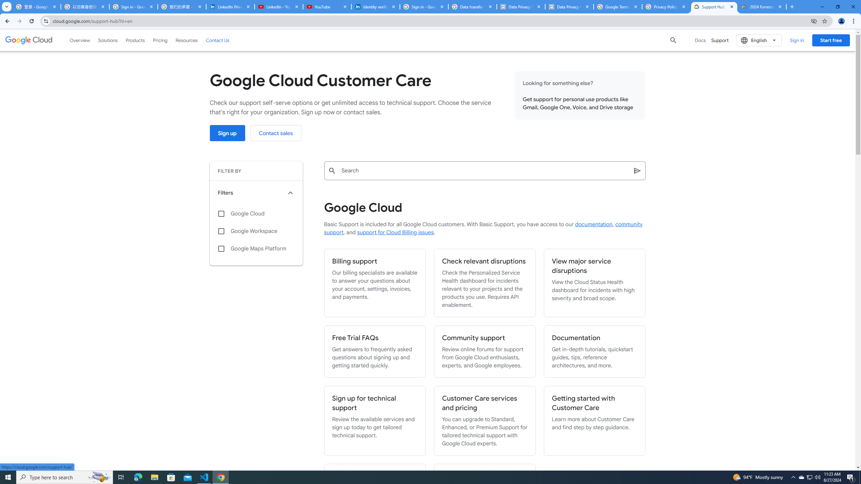  What do you see at coordinates (700, 40) in the screenshot?
I see `Docs` at bounding box center [700, 40].